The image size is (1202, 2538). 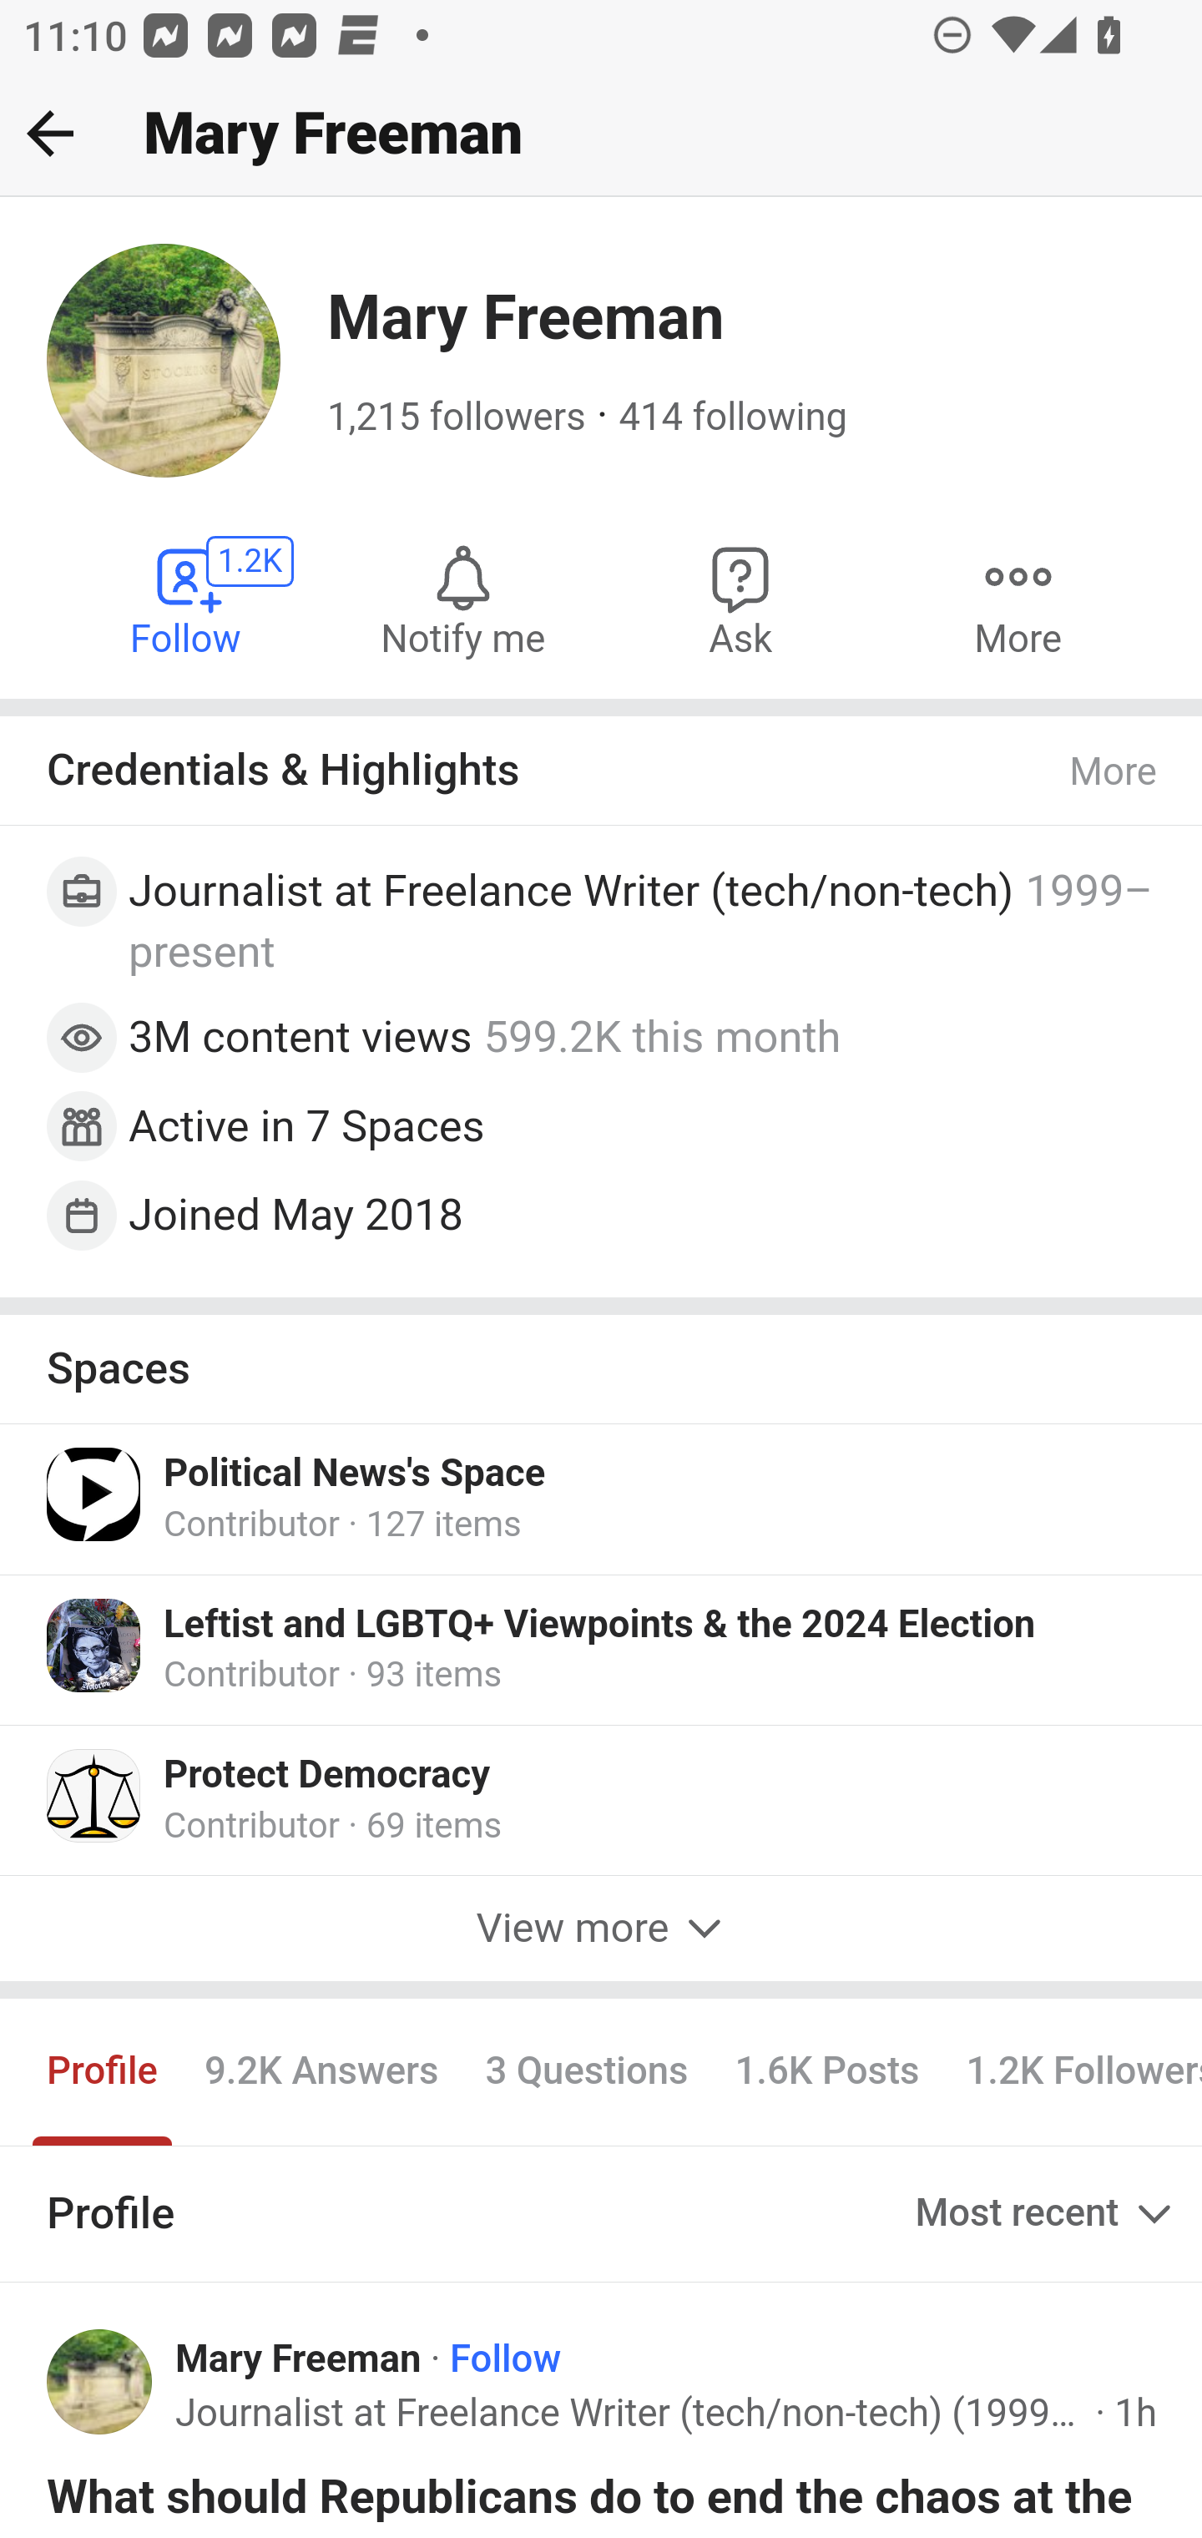 What do you see at coordinates (100, 2383) in the screenshot?
I see `Profile photo for Mary Freeman` at bounding box center [100, 2383].